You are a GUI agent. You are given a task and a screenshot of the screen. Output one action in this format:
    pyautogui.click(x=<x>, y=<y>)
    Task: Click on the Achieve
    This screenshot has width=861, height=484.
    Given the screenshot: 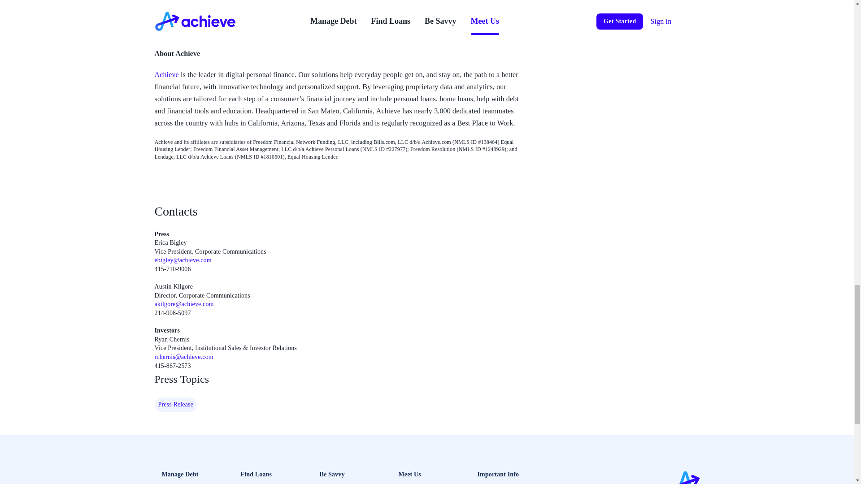 What is the action you would take?
    pyautogui.click(x=166, y=74)
    